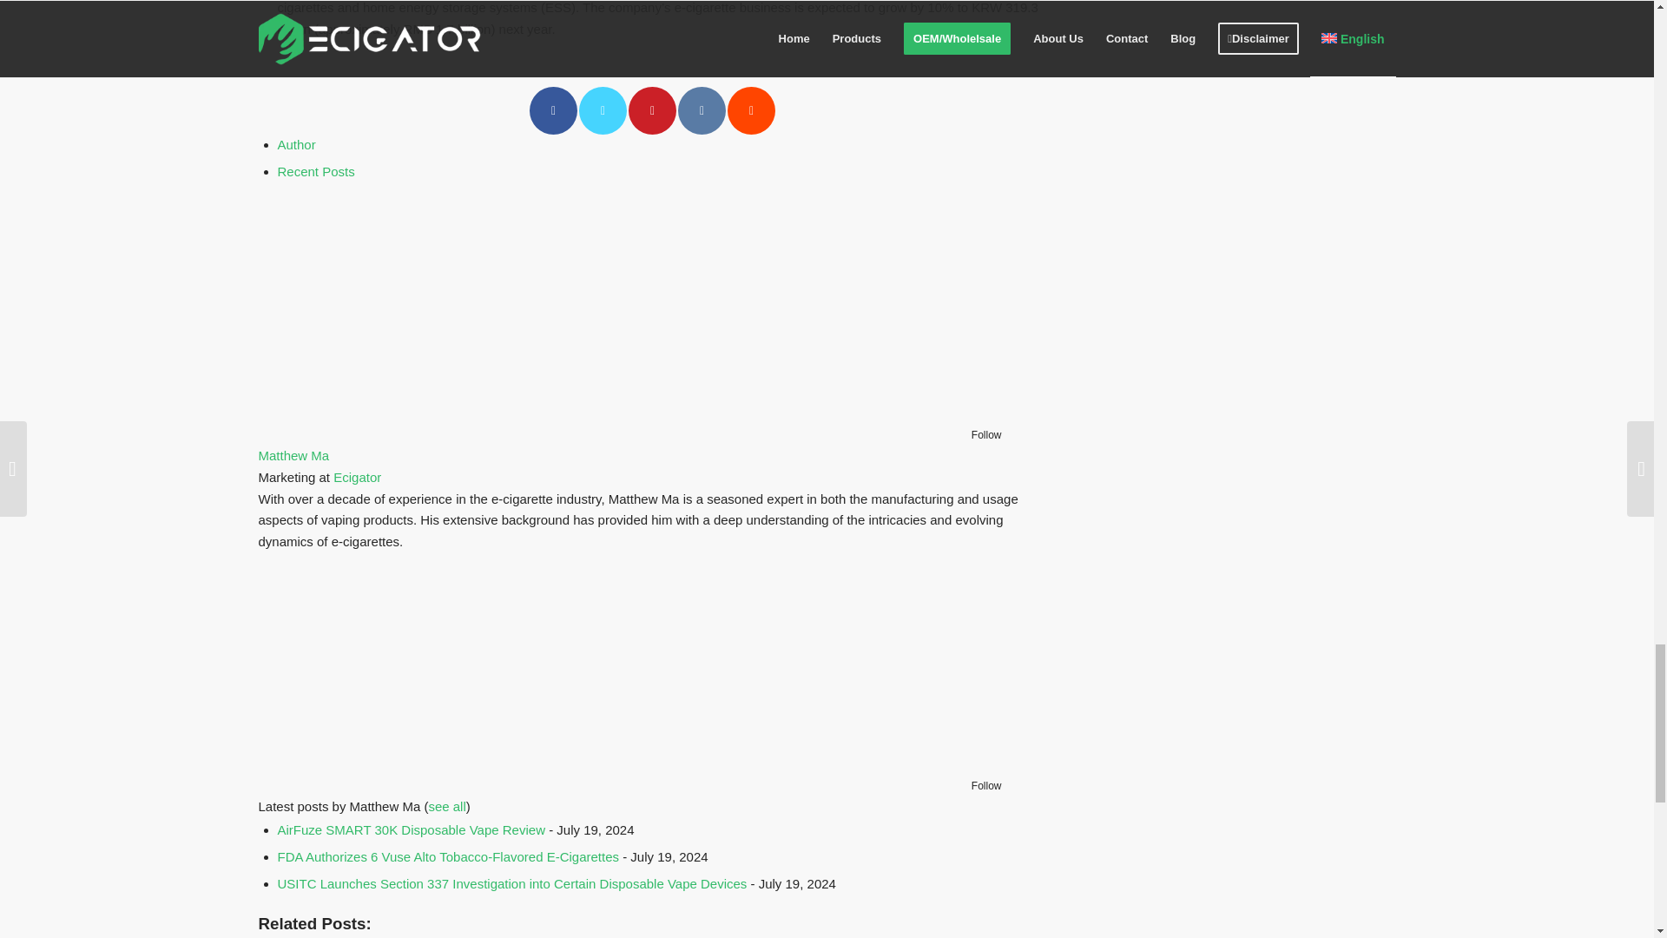 This screenshot has height=938, width=1667. What do you see at coordinates (293, 455) in the screenshot?
I see `Matthew Ma` at bounding box center [293, 455].